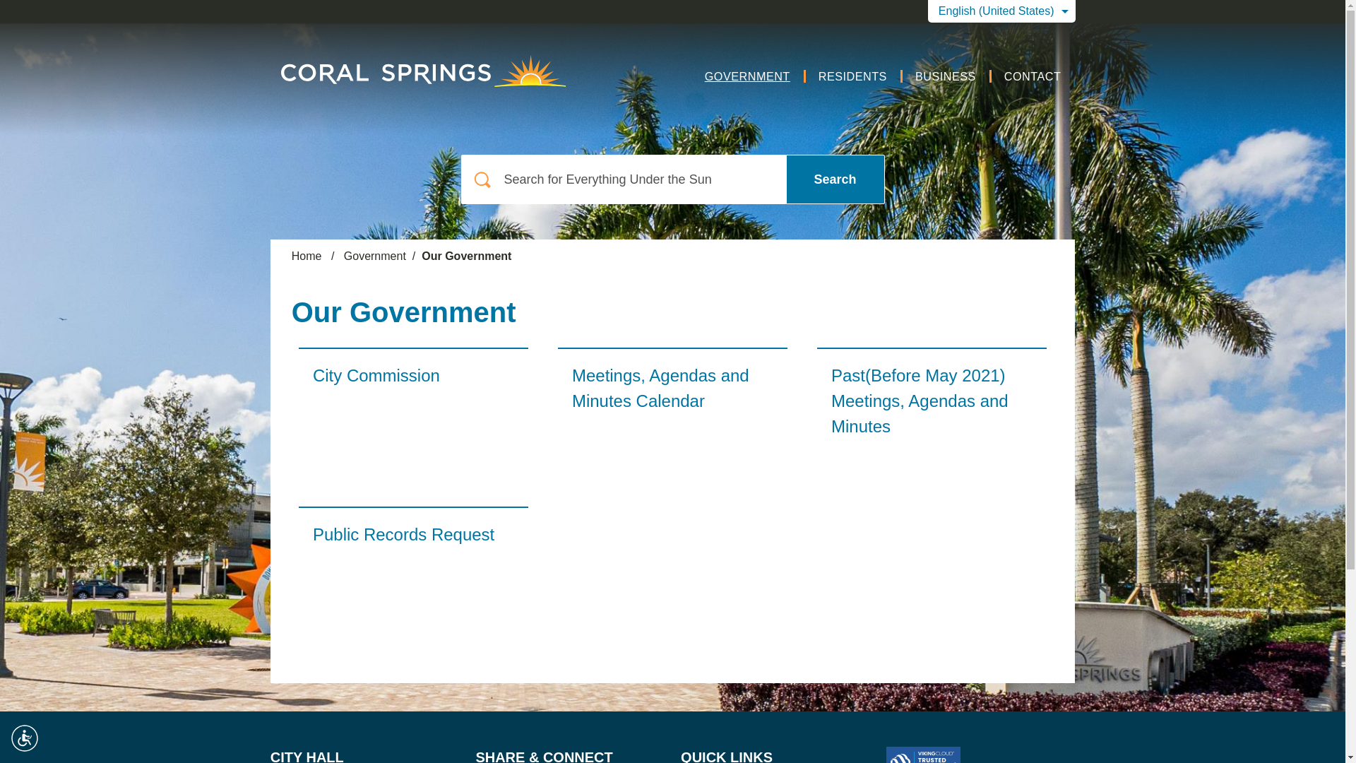 The height and width of the screenshot is (763, 1356). I want to click on City of Coral Springs - Home - Logo, so click(390, 66).